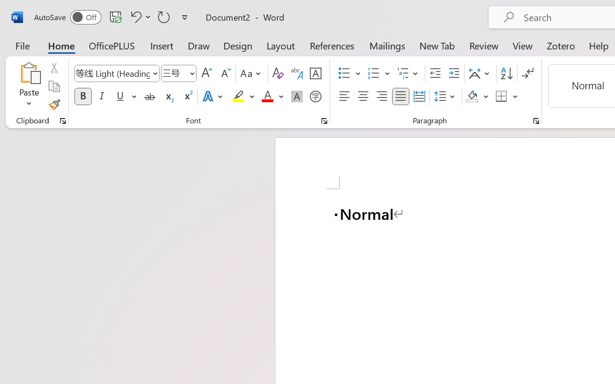 This screenshot has height=384, width=615. I want to click on New Tab, so click(437, 45).